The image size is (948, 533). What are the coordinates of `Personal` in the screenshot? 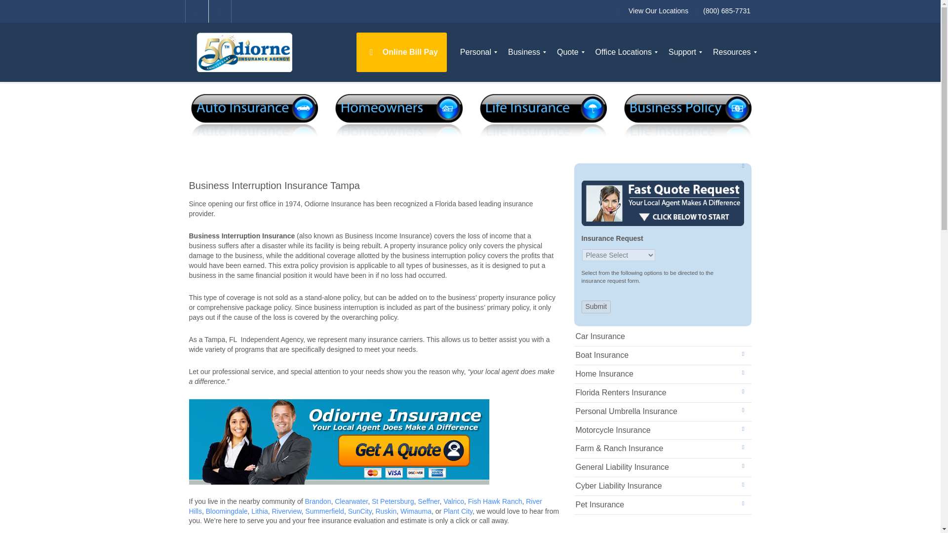 It's located at (475, 52).